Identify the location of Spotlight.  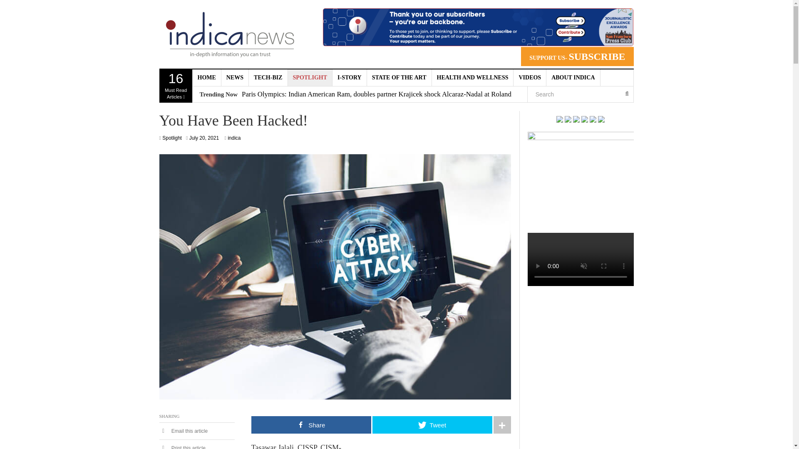
(172, 138).